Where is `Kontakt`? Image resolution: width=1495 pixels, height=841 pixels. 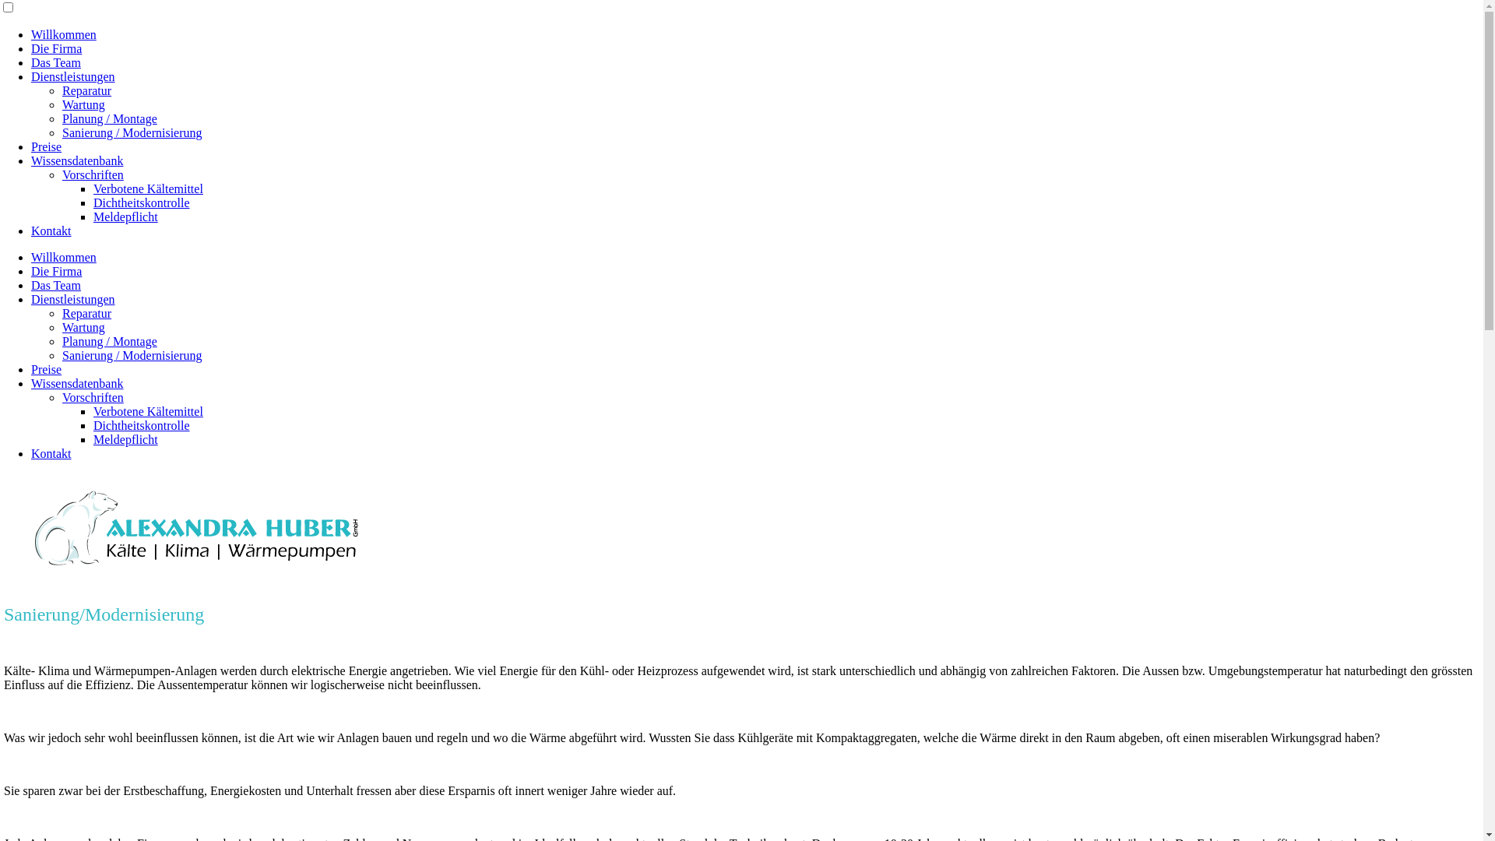
Kontakt is located at coordinates (51, 453).